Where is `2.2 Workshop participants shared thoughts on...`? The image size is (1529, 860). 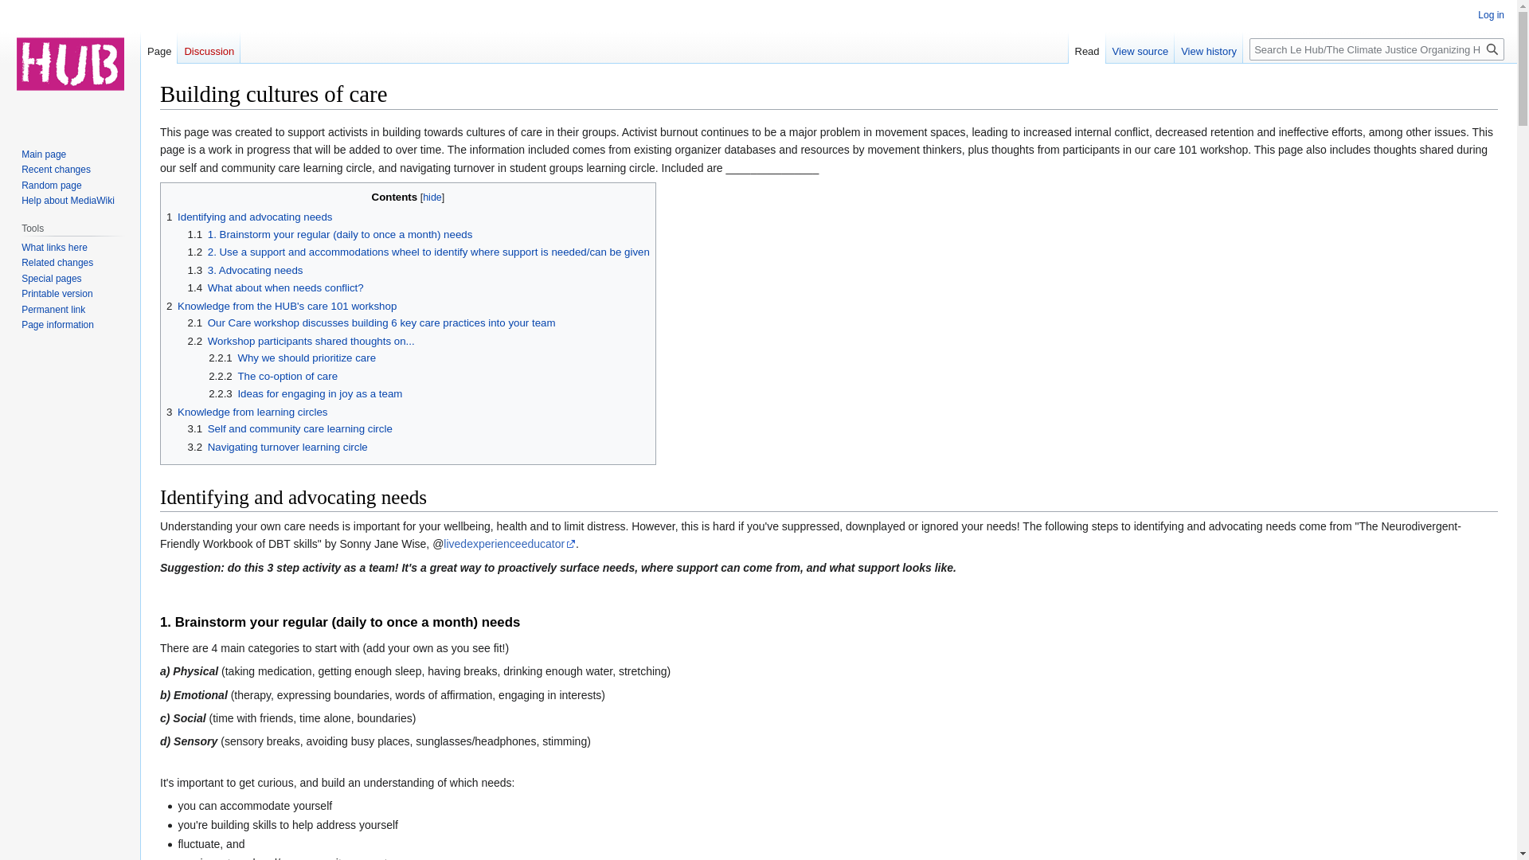 2.2 Workshop participants shared thoughts on... is located at coordinates (301, 341).